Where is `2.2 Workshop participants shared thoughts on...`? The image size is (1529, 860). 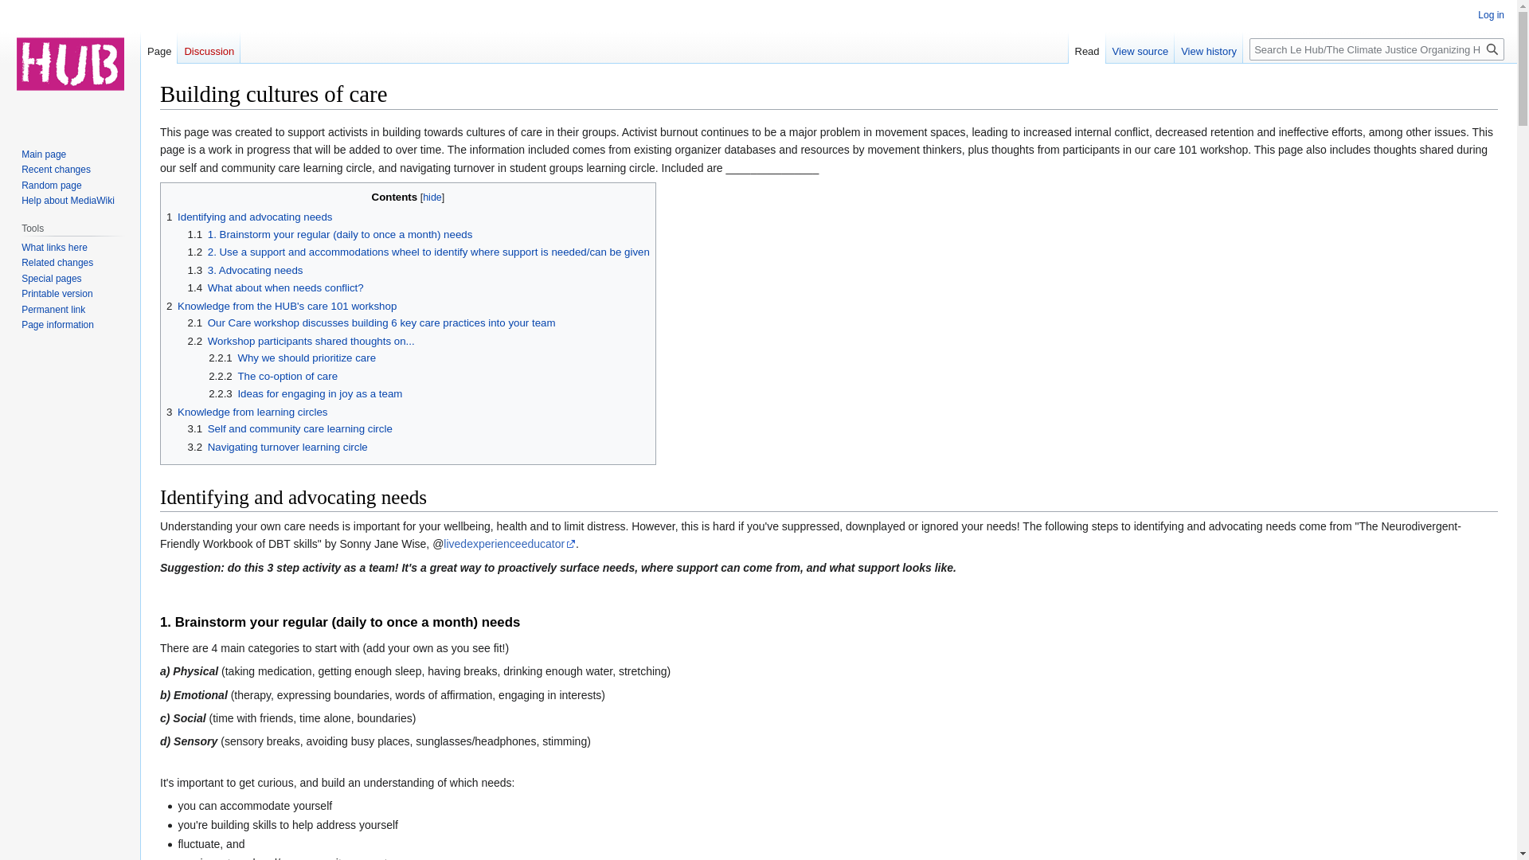 2.2 Workshop participants shared thoughts on... is located at coordinates (301, 341).